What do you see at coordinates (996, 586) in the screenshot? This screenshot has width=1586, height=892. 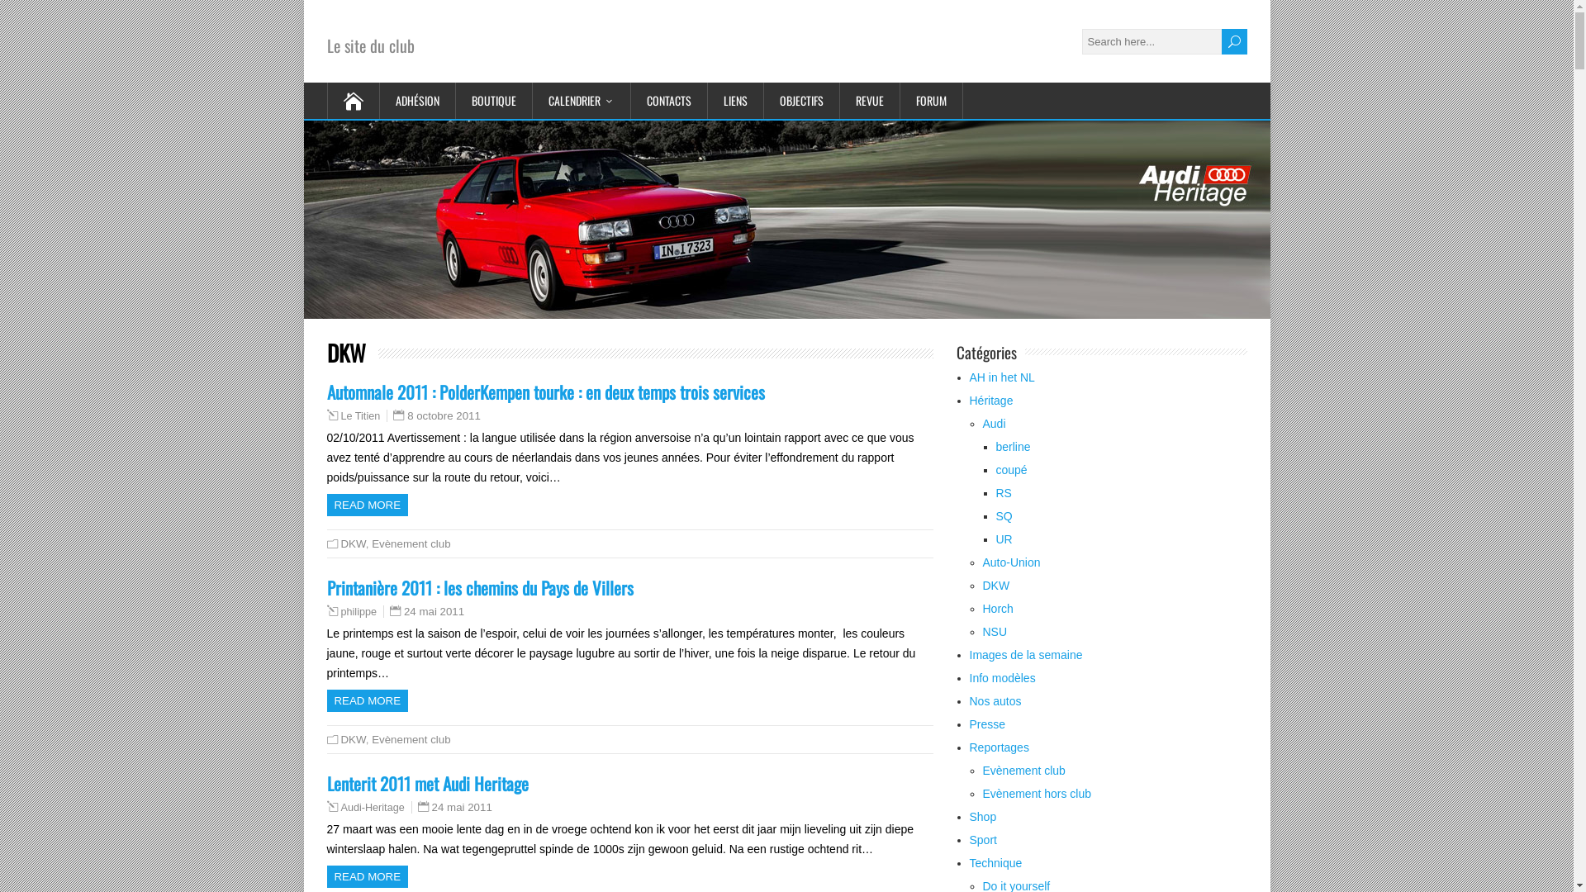 I see `DKW` at bounding box center [996, 586].